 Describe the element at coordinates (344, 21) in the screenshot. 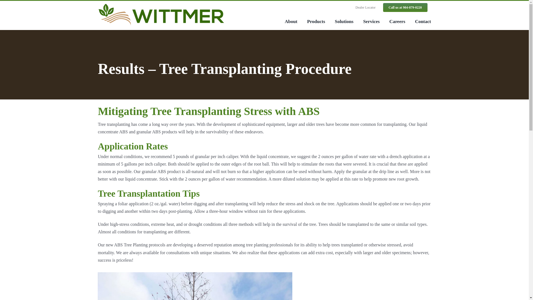

I see `Solutions` at that location.